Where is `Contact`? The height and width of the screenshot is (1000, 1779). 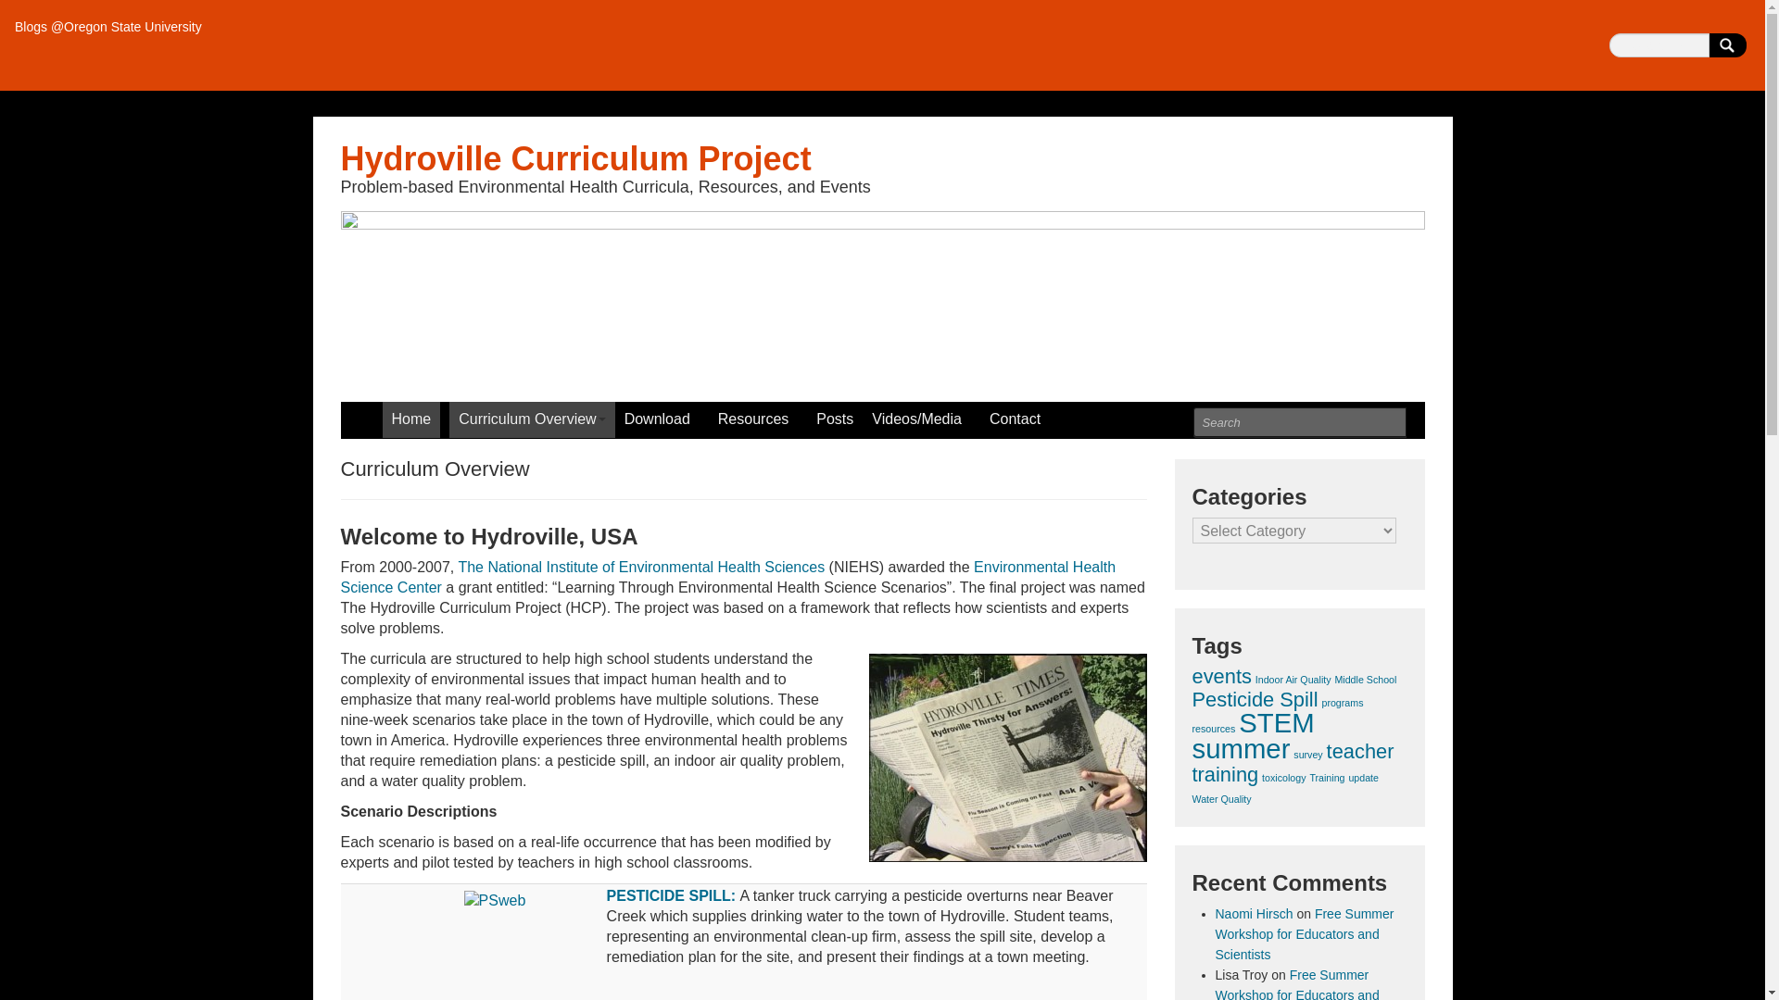 Contact is located at coordinates (1014, 420).